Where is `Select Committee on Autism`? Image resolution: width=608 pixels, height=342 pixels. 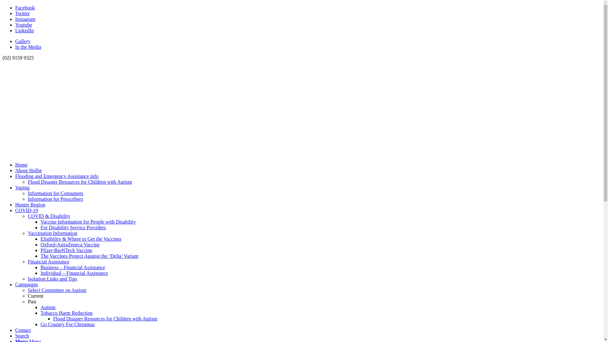
Select Committee on Autism is located at coordinates (57, 290).